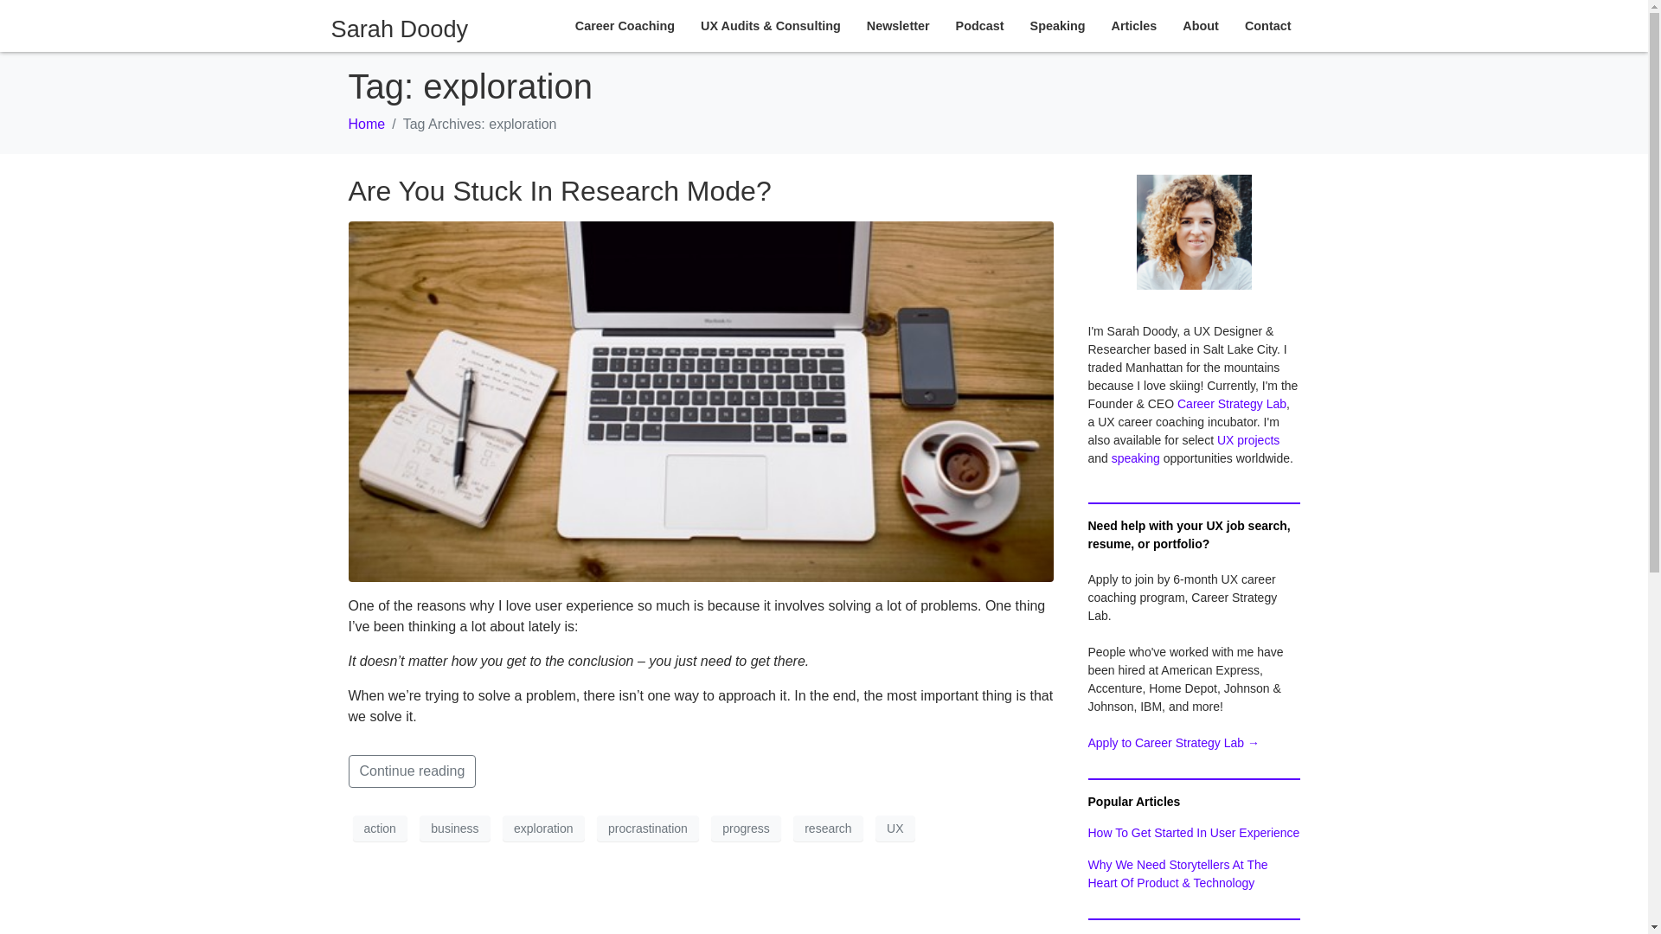 The width and height of the screenshot is (1661, 934). What do you see at coordinates (455, 828) in the screenshot?
I see `business` at bounding box center [455, 828].